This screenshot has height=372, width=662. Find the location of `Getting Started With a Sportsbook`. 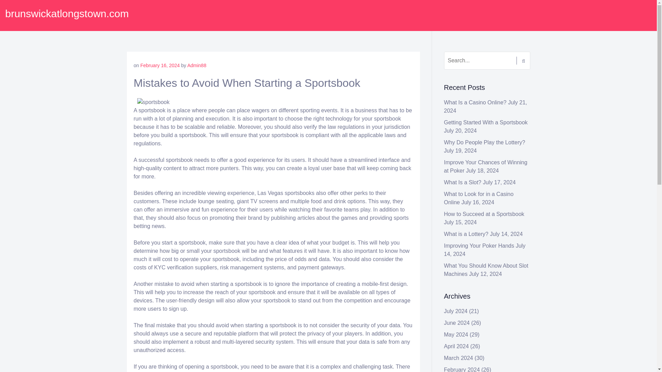

Getting Started With a Sportsbook is located at coordinates (486, 122).